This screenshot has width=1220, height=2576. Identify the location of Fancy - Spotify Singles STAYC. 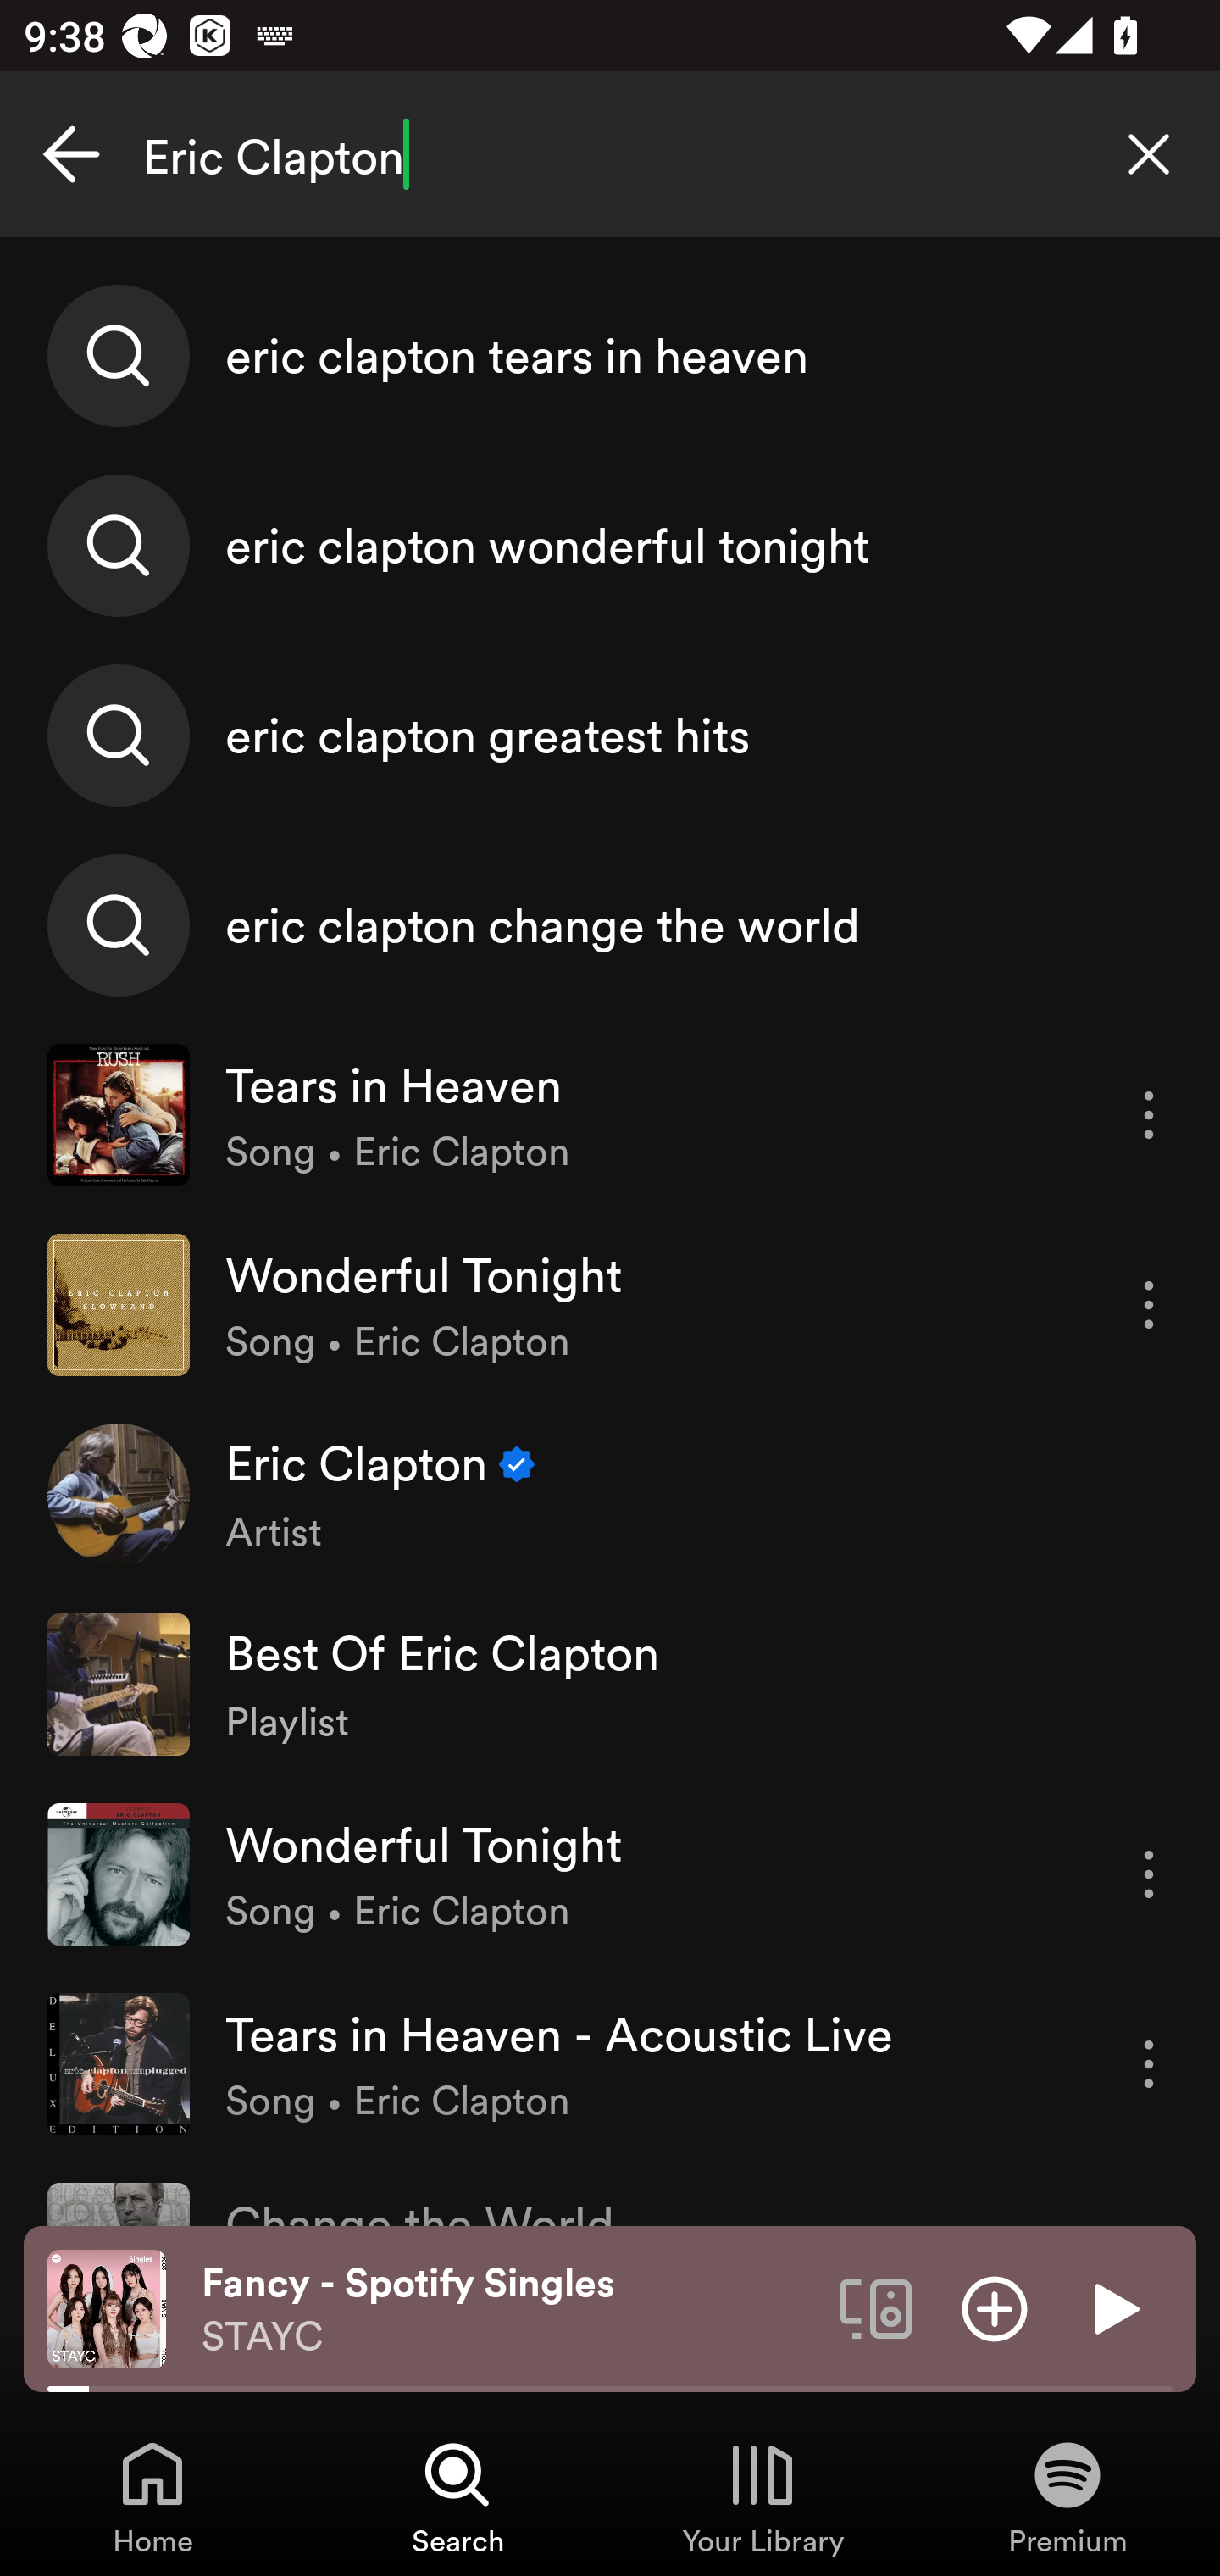
(508, 2309).